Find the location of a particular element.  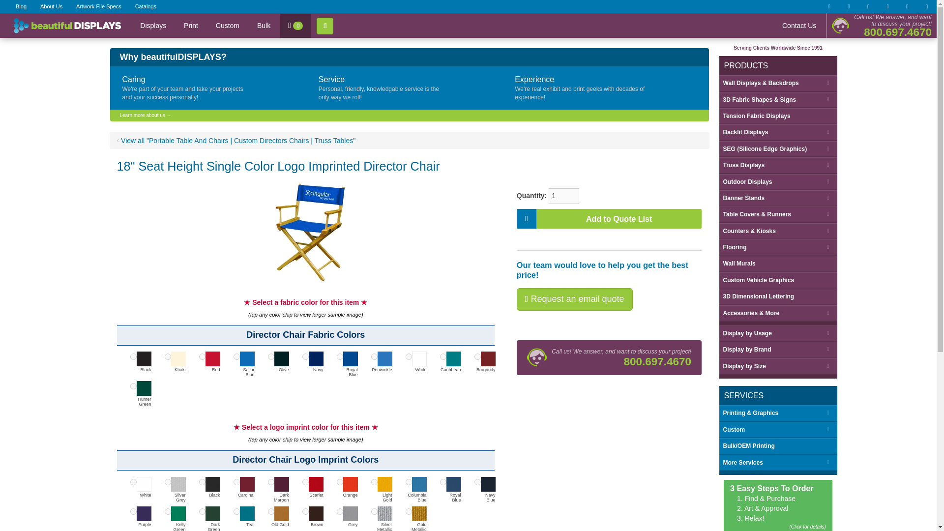

Dark Maroon is located at coordinates (270, 482).